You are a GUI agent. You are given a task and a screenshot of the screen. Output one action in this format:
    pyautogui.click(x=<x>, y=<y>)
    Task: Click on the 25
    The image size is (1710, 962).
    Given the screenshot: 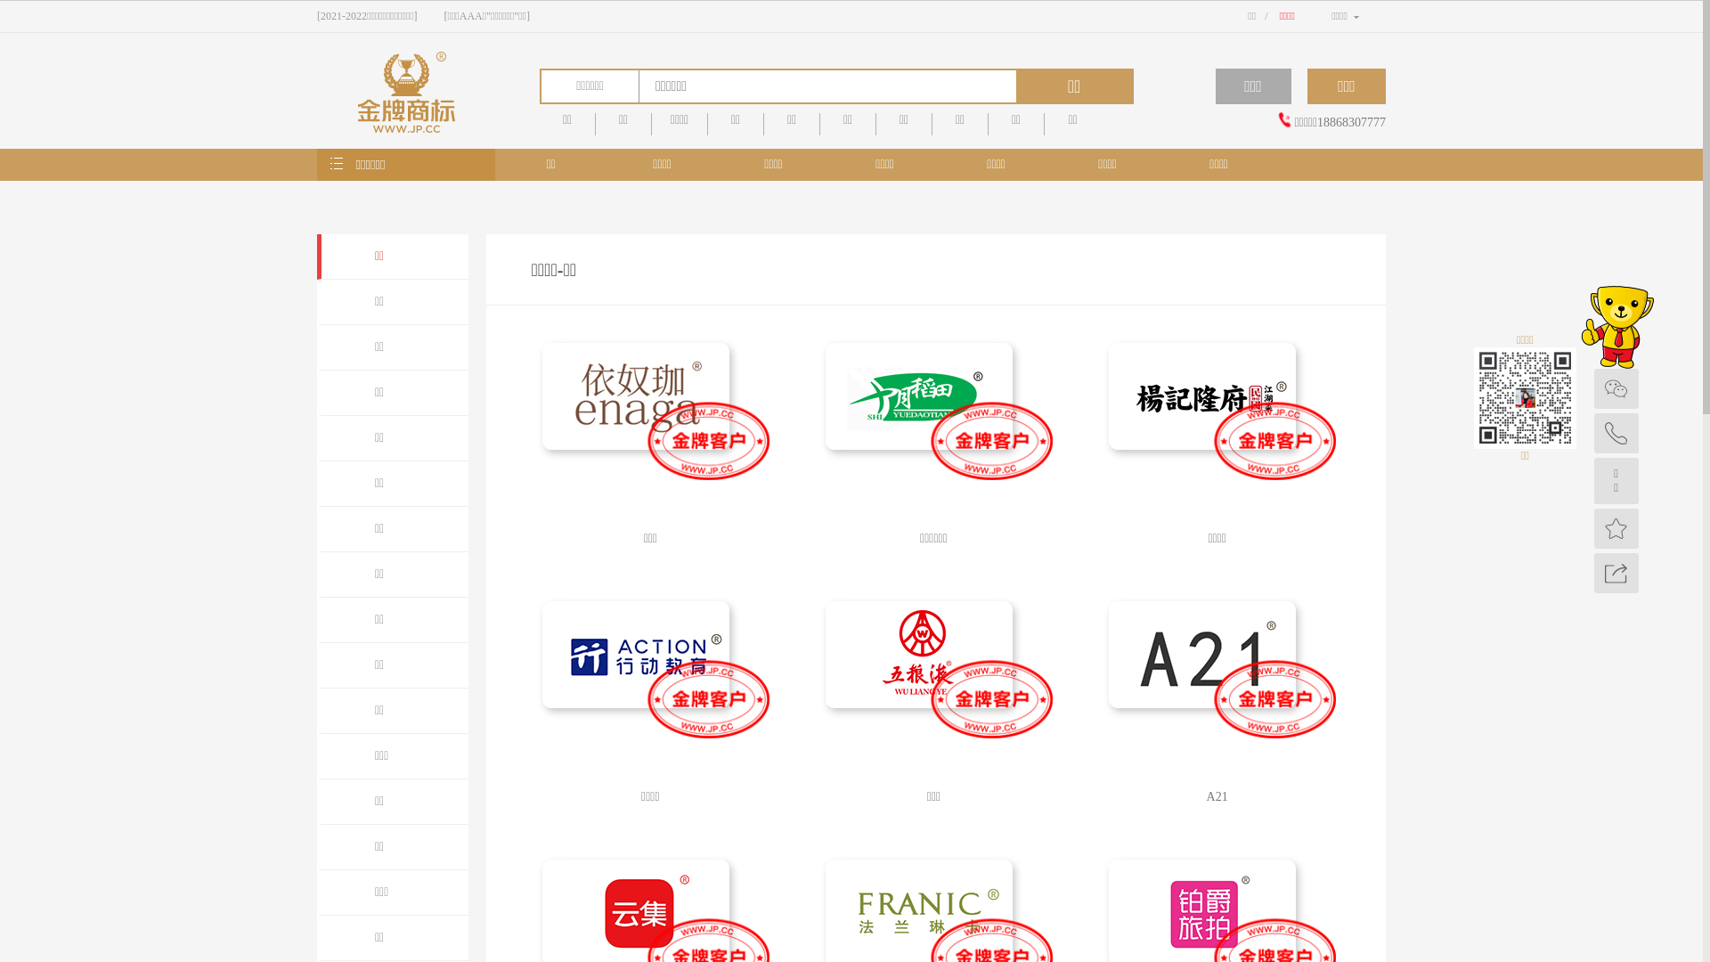 What is the action you would take?
    pyautogui.click(x=652, y=216)
    